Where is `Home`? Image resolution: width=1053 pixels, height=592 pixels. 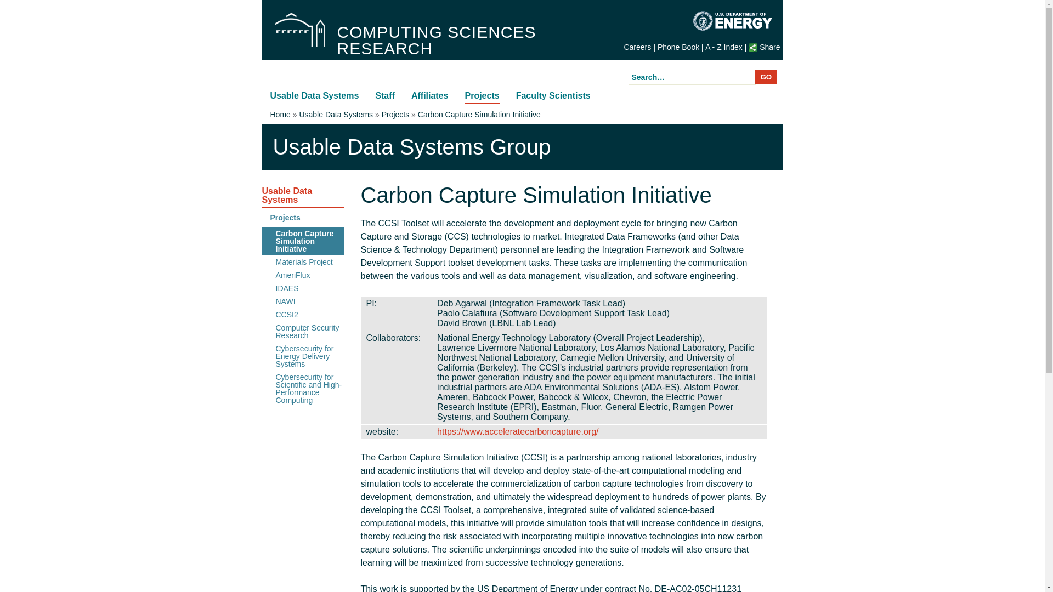
Home is located at coordinates (299, 30).